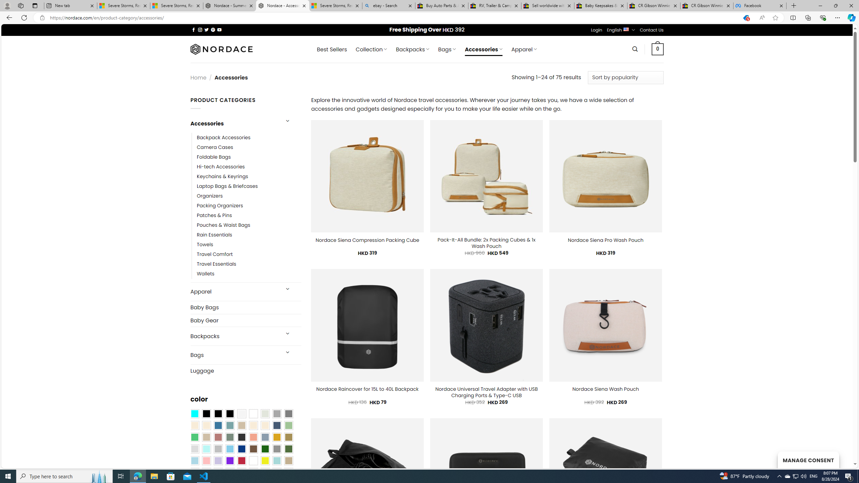 Image resolution: width=859 pixels, height=483 pixels. Describe the element at coordinates (249, 206) in the screenshot. I see `Packing Organizers` at that location.